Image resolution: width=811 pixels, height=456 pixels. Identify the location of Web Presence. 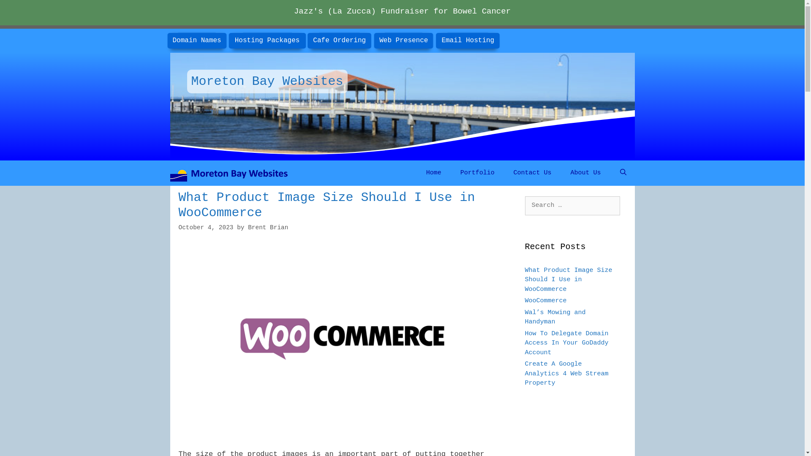
(404, 41).